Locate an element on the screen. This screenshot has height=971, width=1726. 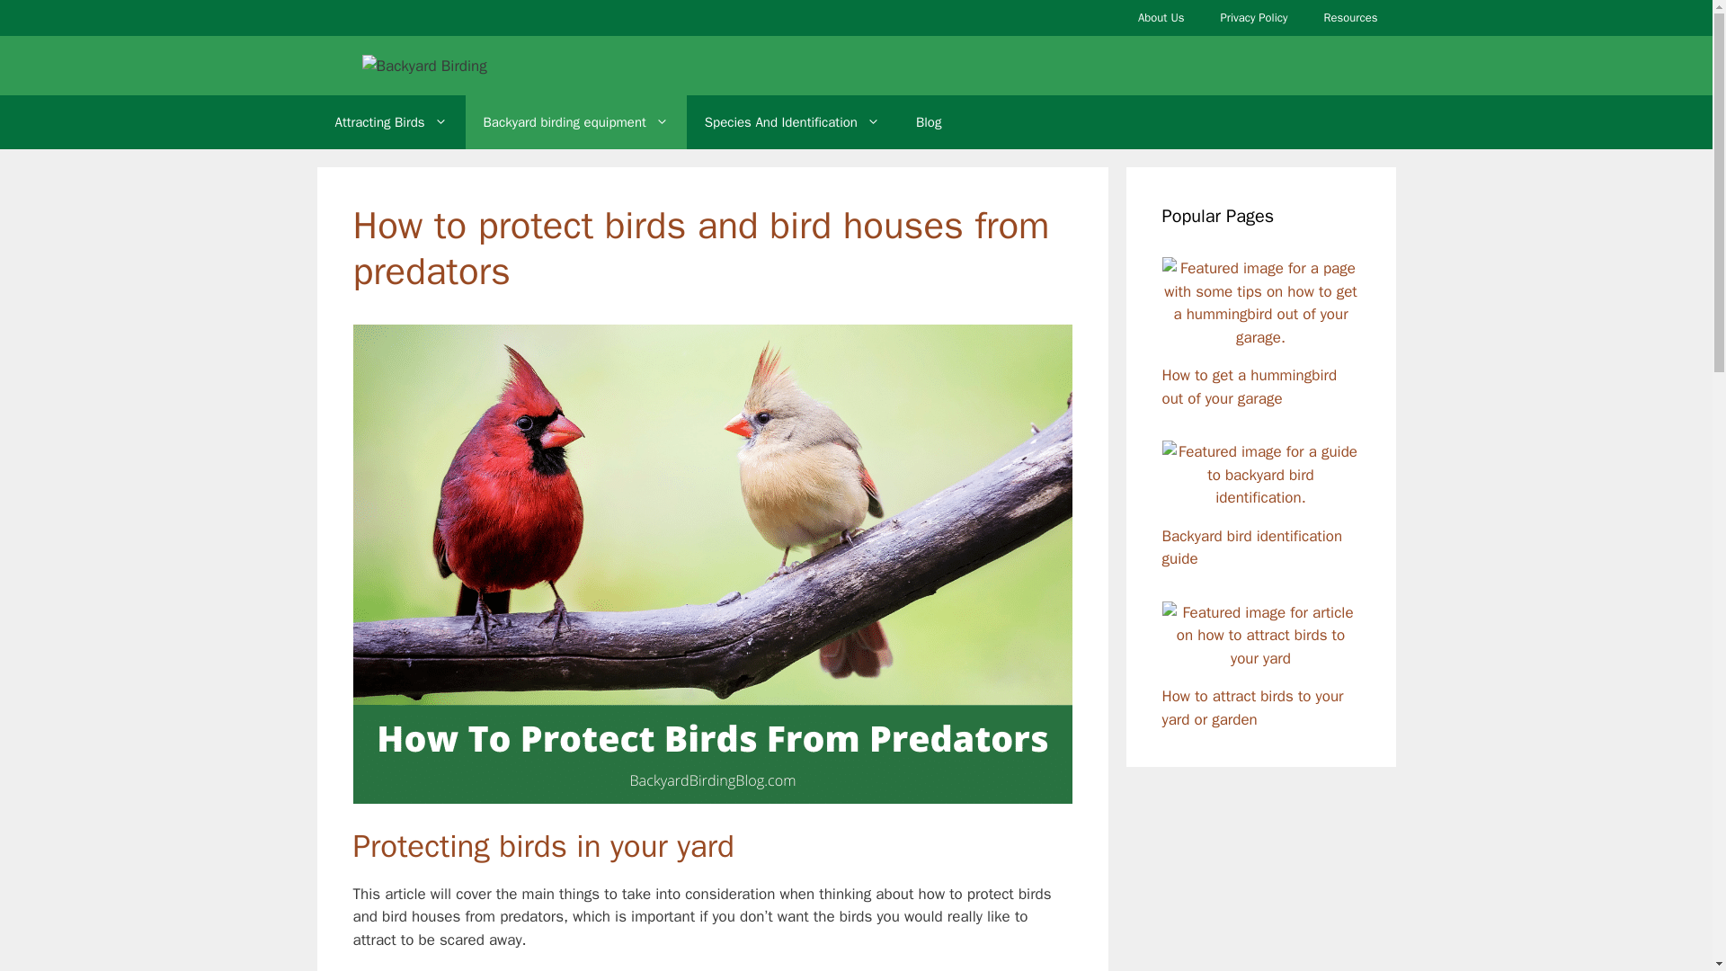
How to get a hummingbird out of your garage is located at coordinates (1249, 387).